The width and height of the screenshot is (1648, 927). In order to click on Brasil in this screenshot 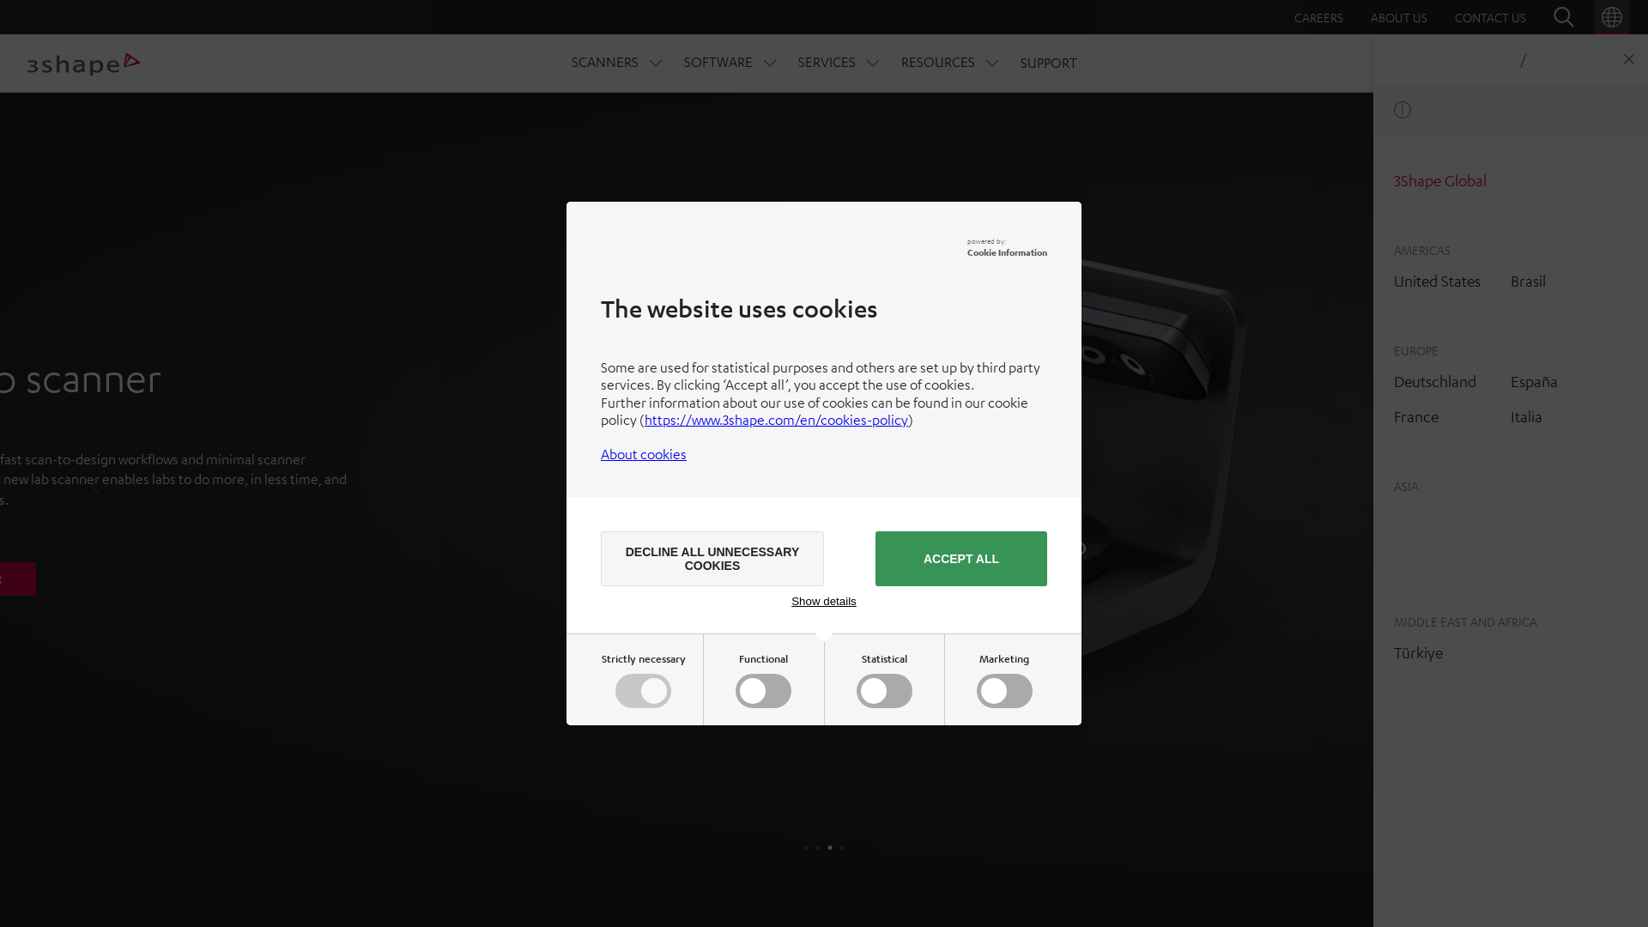, I will do `click(1528, 281)`.